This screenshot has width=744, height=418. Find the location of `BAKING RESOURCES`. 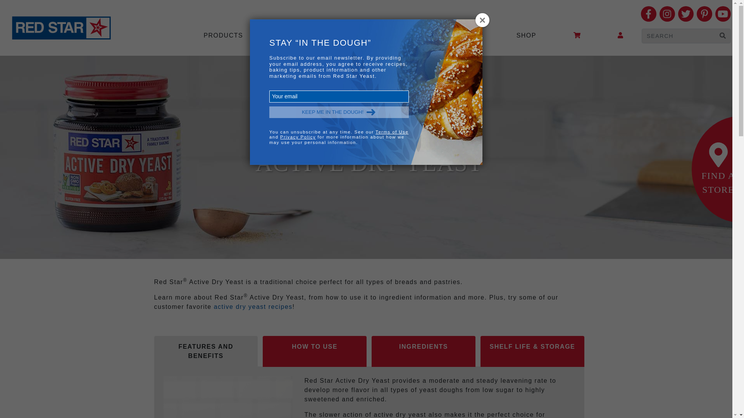

BAKING RESOURCES is located at coordinates (386, 36).